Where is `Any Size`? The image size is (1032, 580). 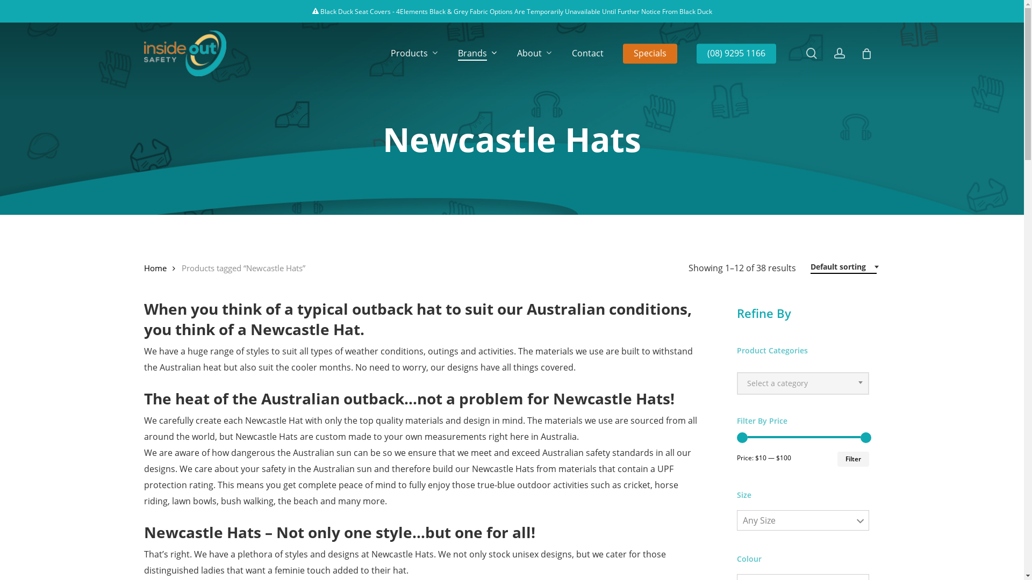 Any Size is located at coordinates (803, 520).